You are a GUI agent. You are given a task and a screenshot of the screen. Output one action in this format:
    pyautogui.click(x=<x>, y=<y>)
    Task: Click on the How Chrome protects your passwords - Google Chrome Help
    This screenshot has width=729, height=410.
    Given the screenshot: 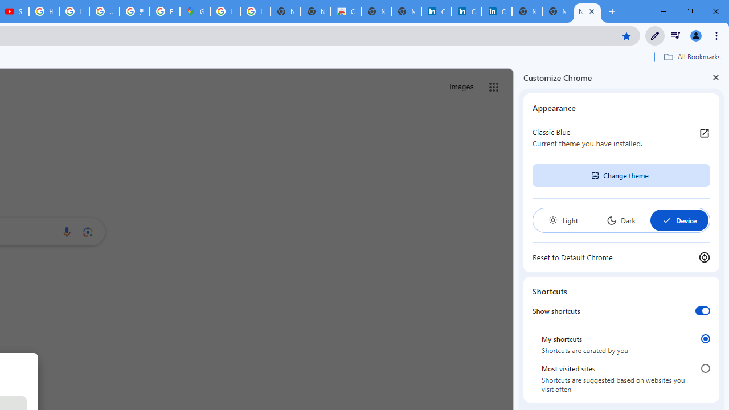 What is the action you would take?
    pyautogui.click(x=44, y=11)
    